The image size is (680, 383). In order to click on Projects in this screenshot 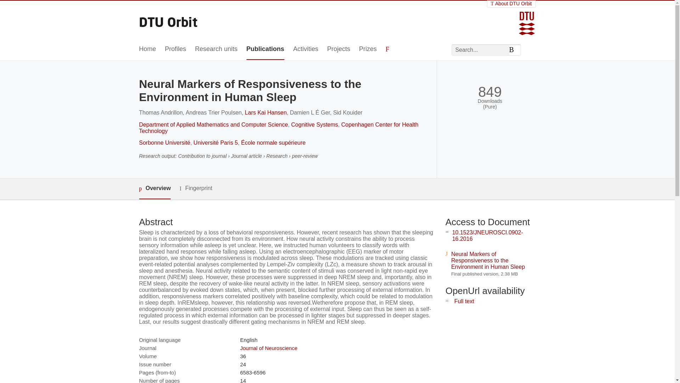, I will do `click(339, 49)`.